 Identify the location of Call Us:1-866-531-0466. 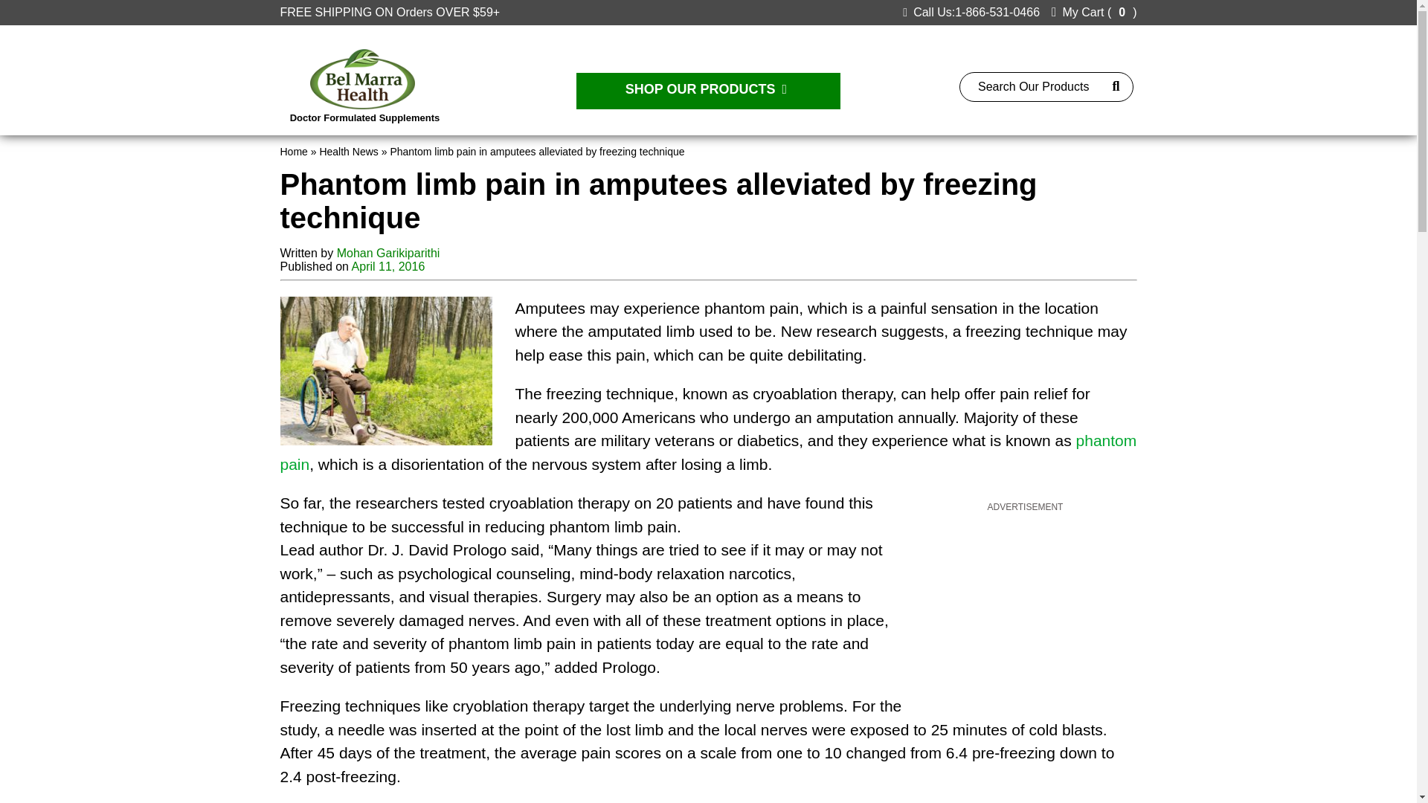
(971, 12).